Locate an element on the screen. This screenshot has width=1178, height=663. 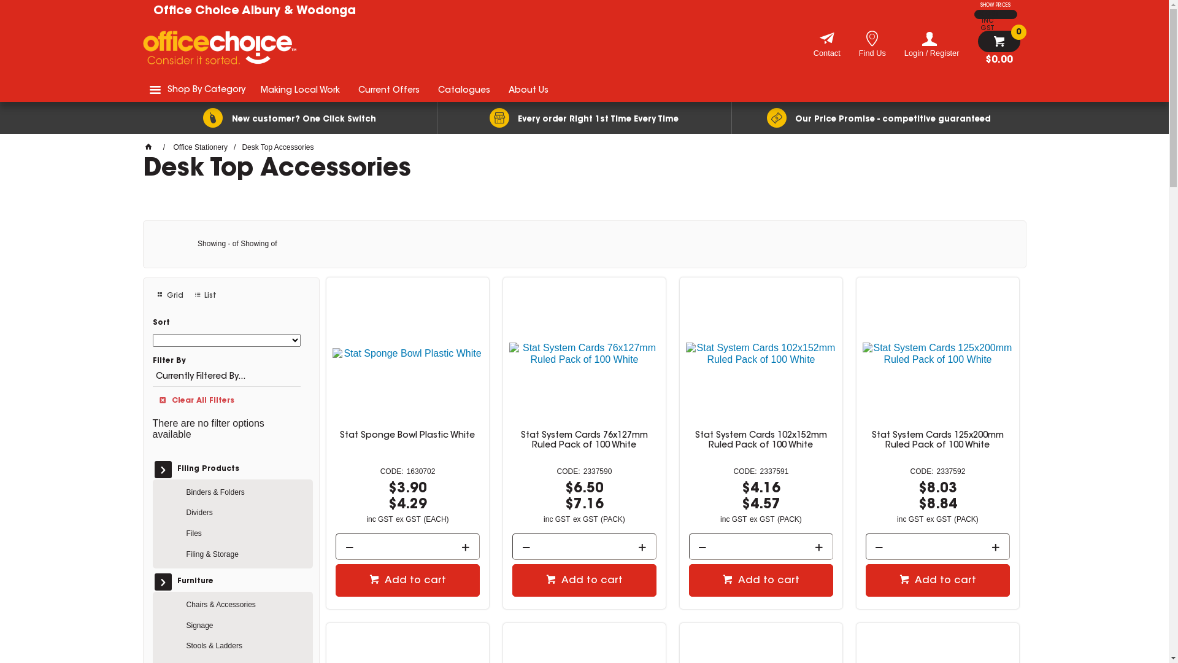
Stools & Ladders is located at coordinates (246, 646).